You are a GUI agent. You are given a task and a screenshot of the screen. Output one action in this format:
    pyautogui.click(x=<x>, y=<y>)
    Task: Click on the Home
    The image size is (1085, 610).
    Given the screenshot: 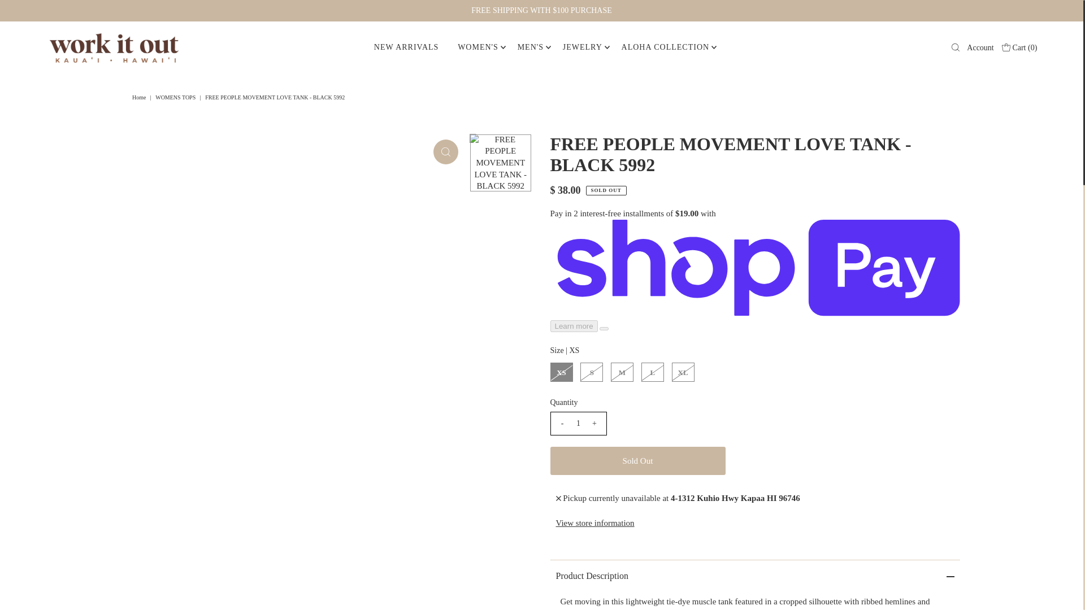 What is the action you would take?
    pyautogui.click(x=140, y=97)
    